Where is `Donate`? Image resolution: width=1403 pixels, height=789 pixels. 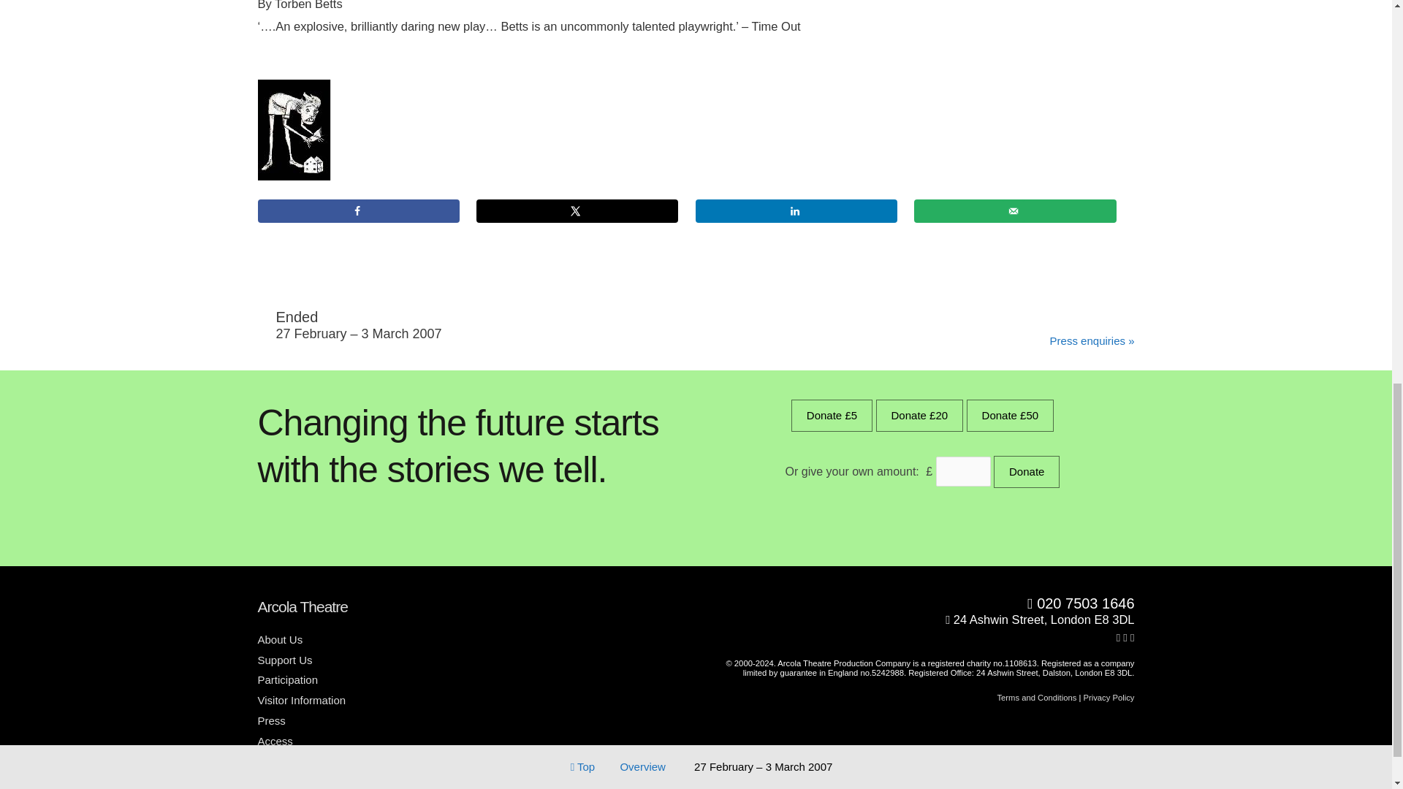
Donate is located at coordinates (1026, 472).